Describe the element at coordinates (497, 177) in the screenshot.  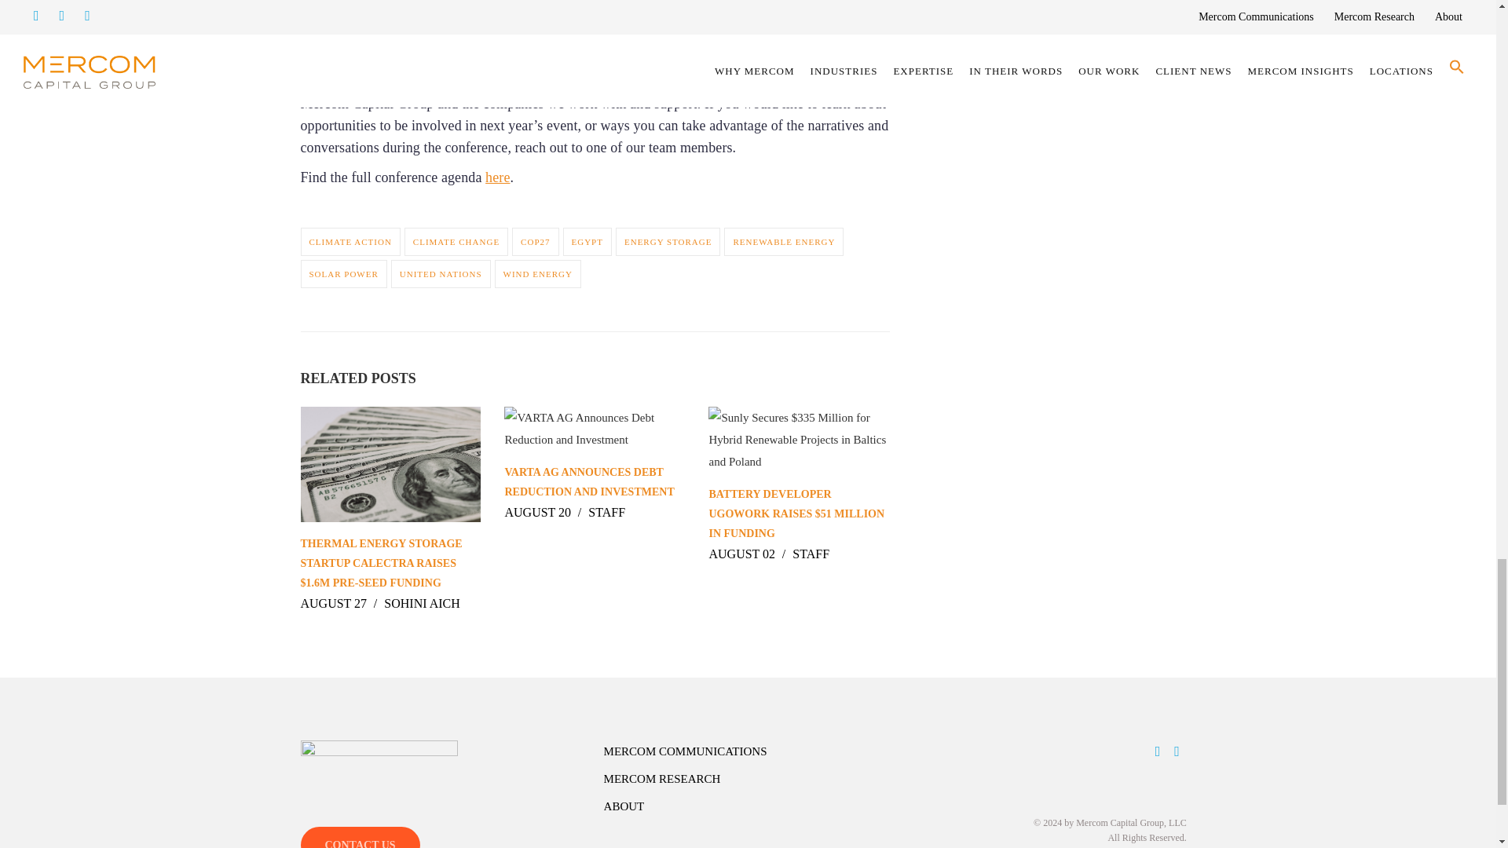
I see `here` at that location.